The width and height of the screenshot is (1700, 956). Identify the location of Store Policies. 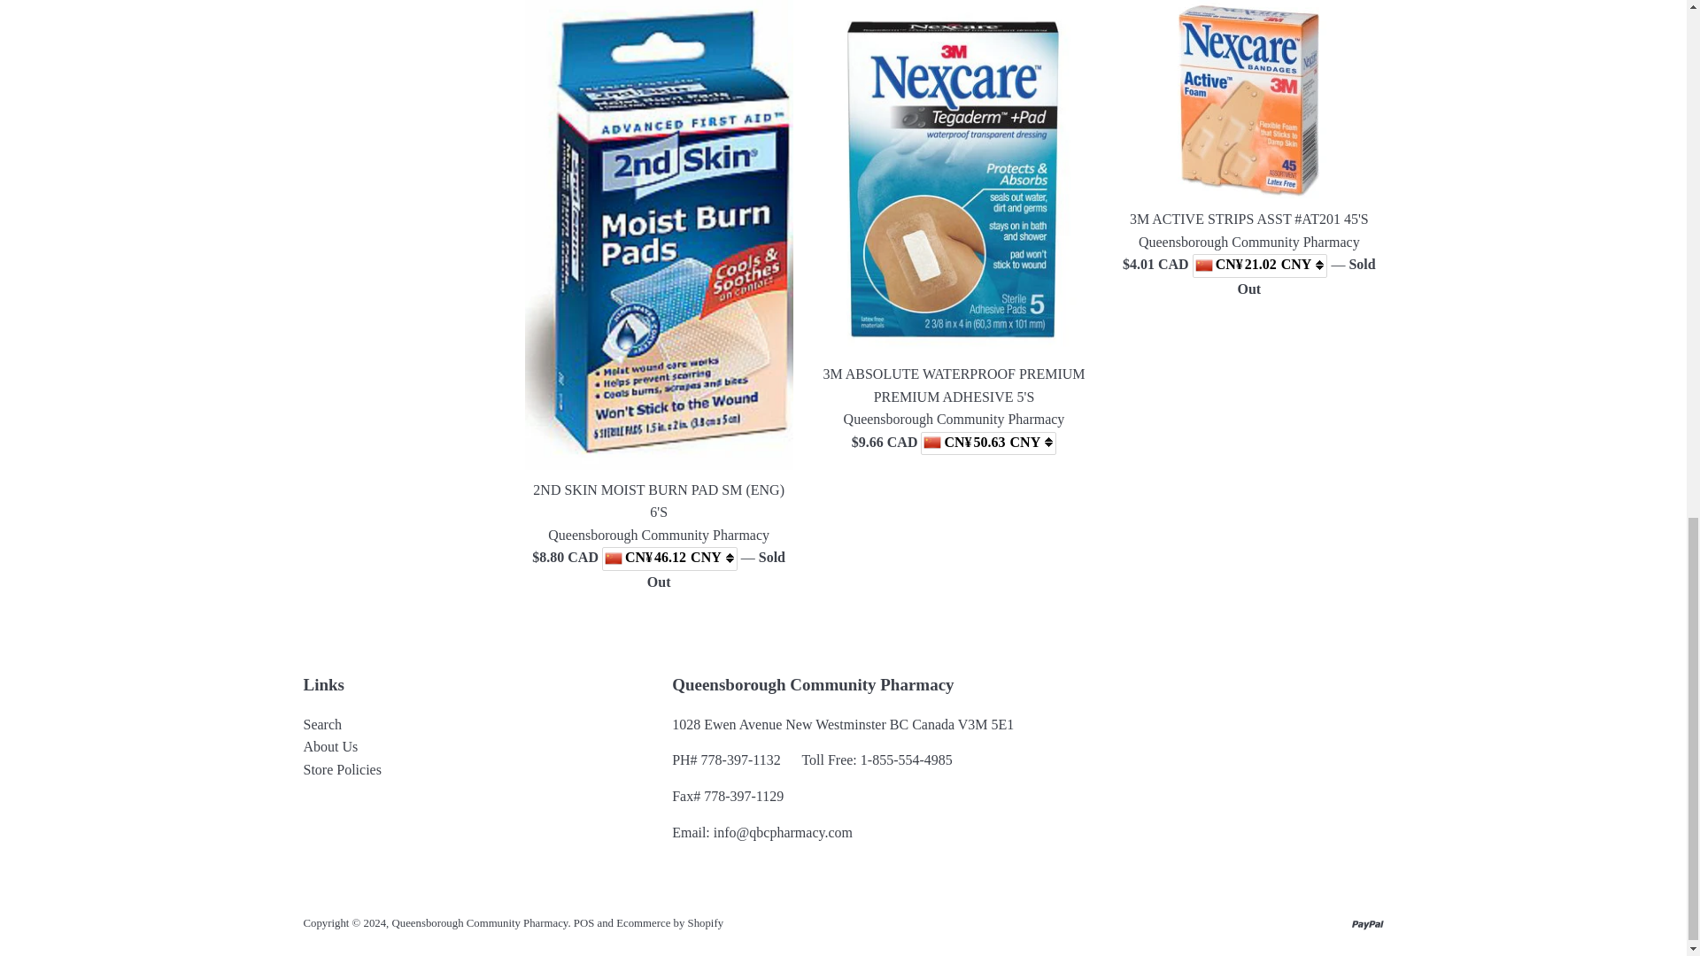
(342, 769).